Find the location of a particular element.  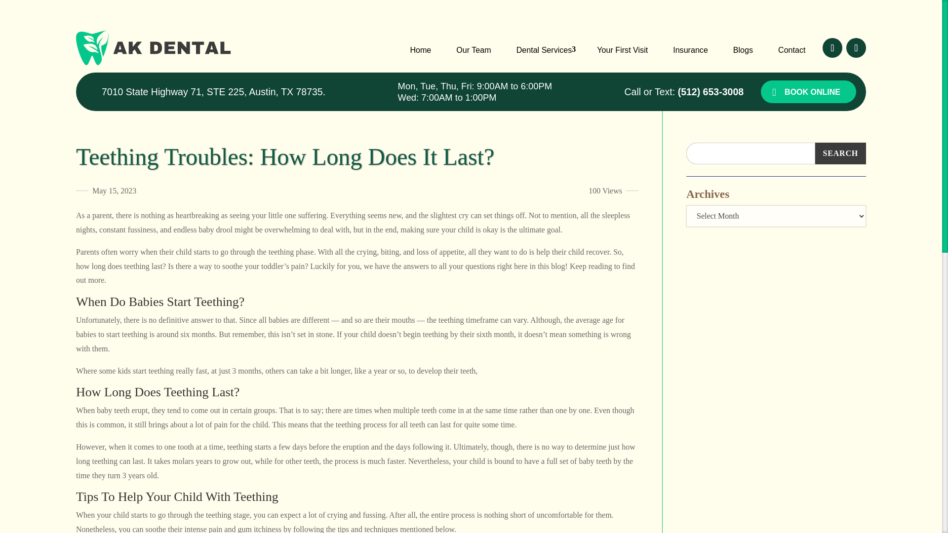

Search is located at coordinates (840, 153).